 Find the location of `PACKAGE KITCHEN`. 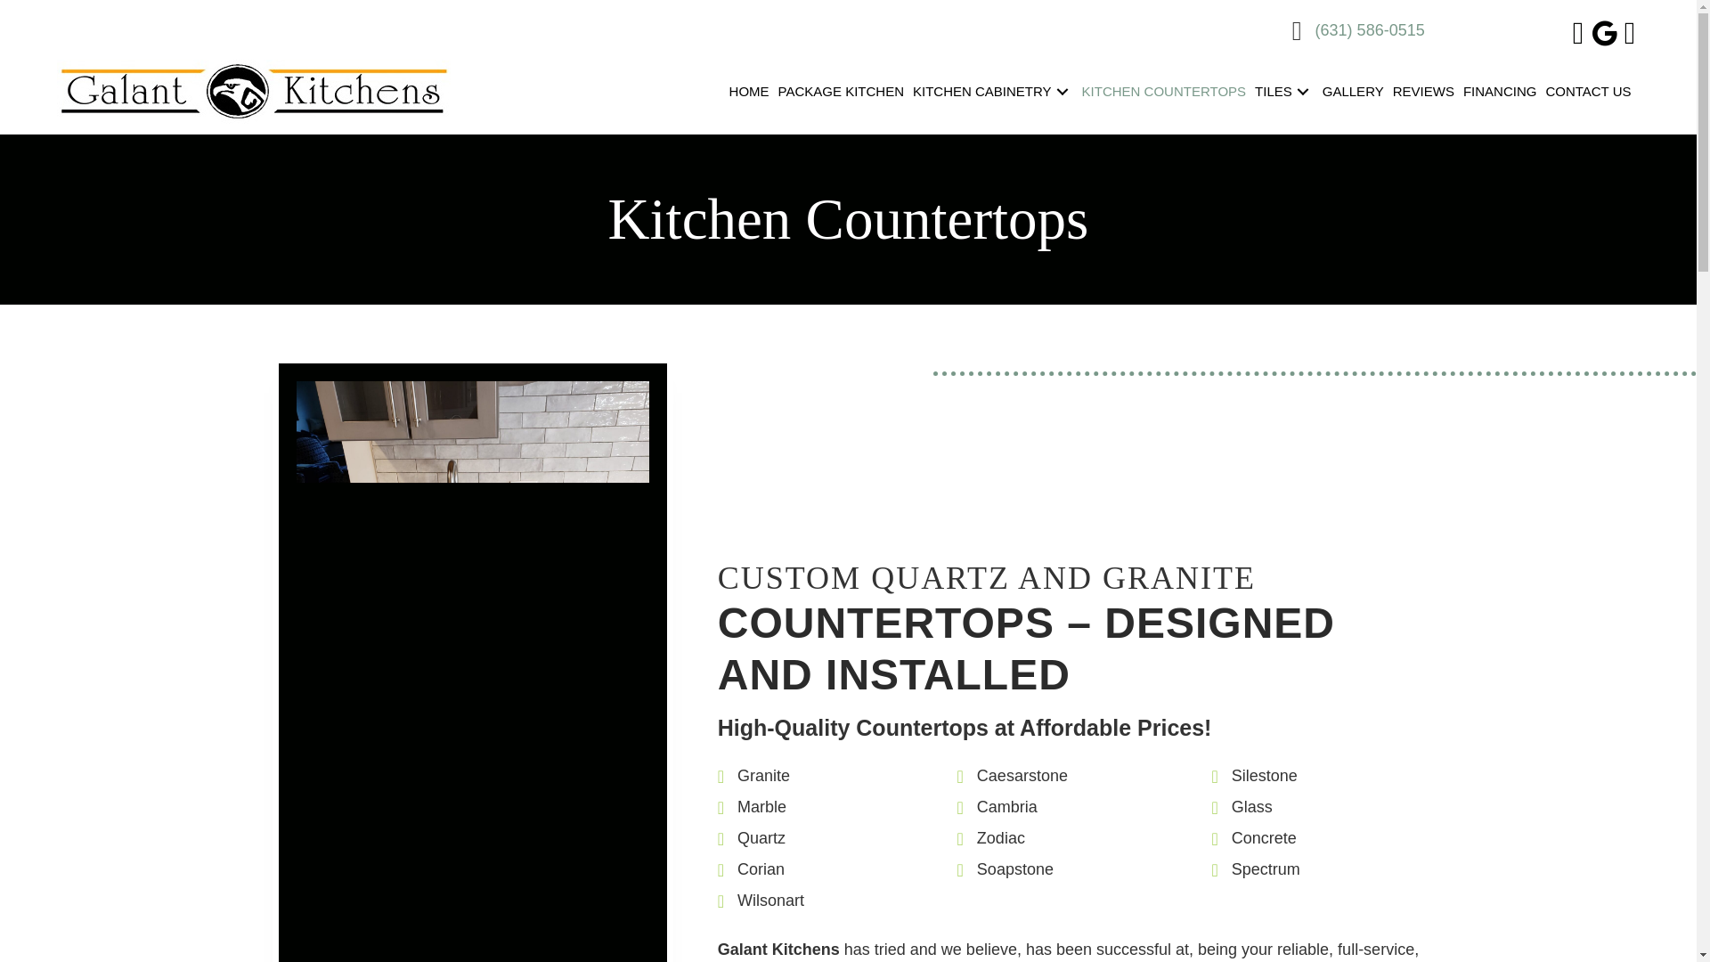

PACKAGE KITCHEN is located at coordinates (845, 92).